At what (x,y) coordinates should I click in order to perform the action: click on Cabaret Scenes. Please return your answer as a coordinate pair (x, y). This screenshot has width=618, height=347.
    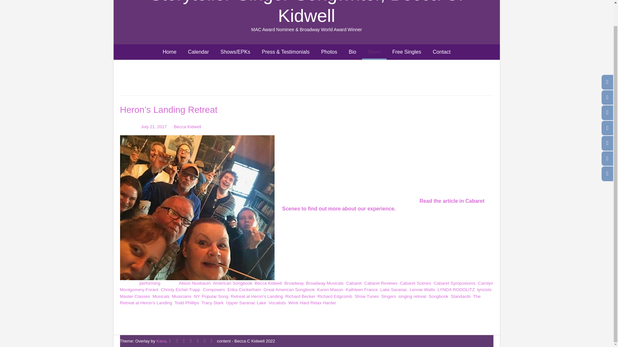
    Looking at the image, I should click on (415, 283).